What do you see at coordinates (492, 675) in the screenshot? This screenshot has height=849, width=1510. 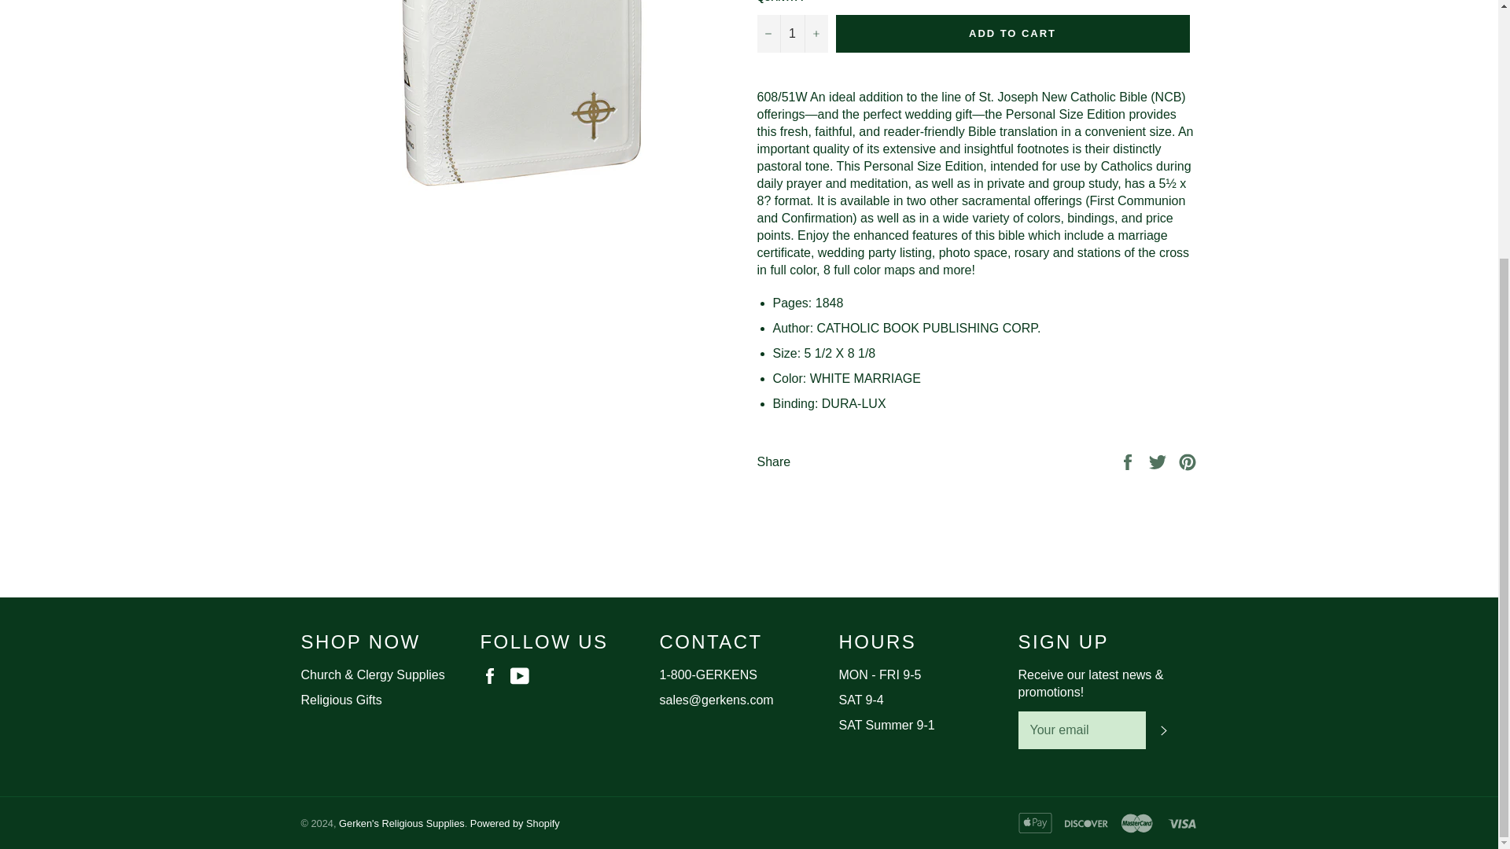 I see `Gerken's Religious Supplies on Facebook` at bounding box center [492, 675].